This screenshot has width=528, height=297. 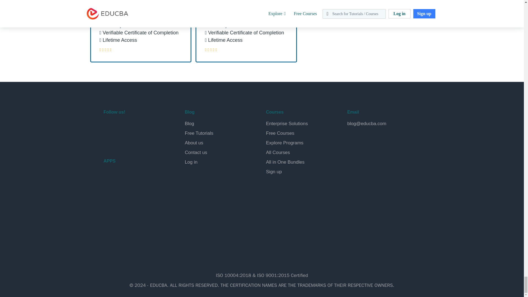 What do you see at coordinates (131, 180) in the screenshot?
I see `EDUCBA Android App` at bounding box center [131, 180].